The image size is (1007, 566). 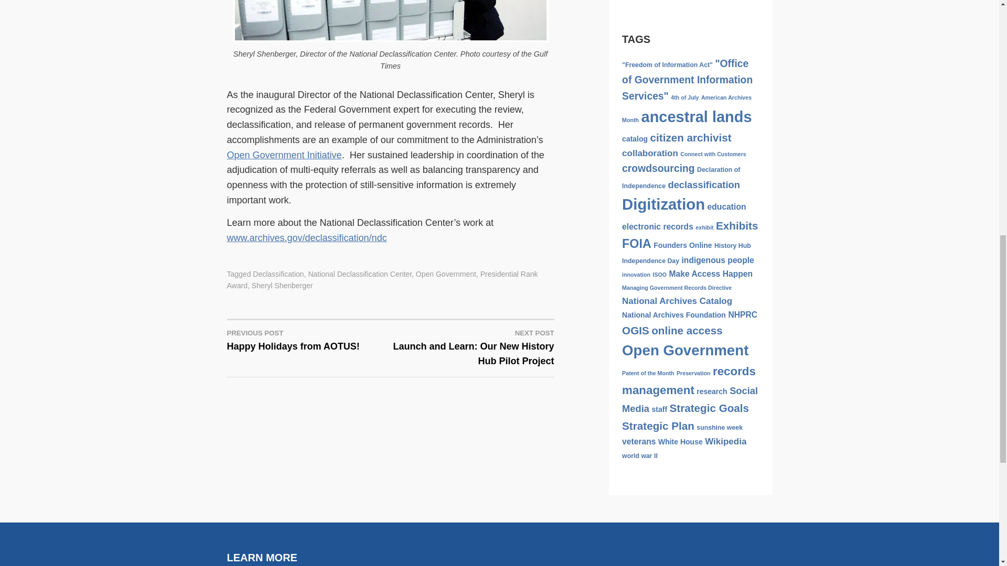 What do you see at coordinates (681, 178) in the screenshot?
I see `"Freedom of Information Act"` at bounding box center [681, 178].